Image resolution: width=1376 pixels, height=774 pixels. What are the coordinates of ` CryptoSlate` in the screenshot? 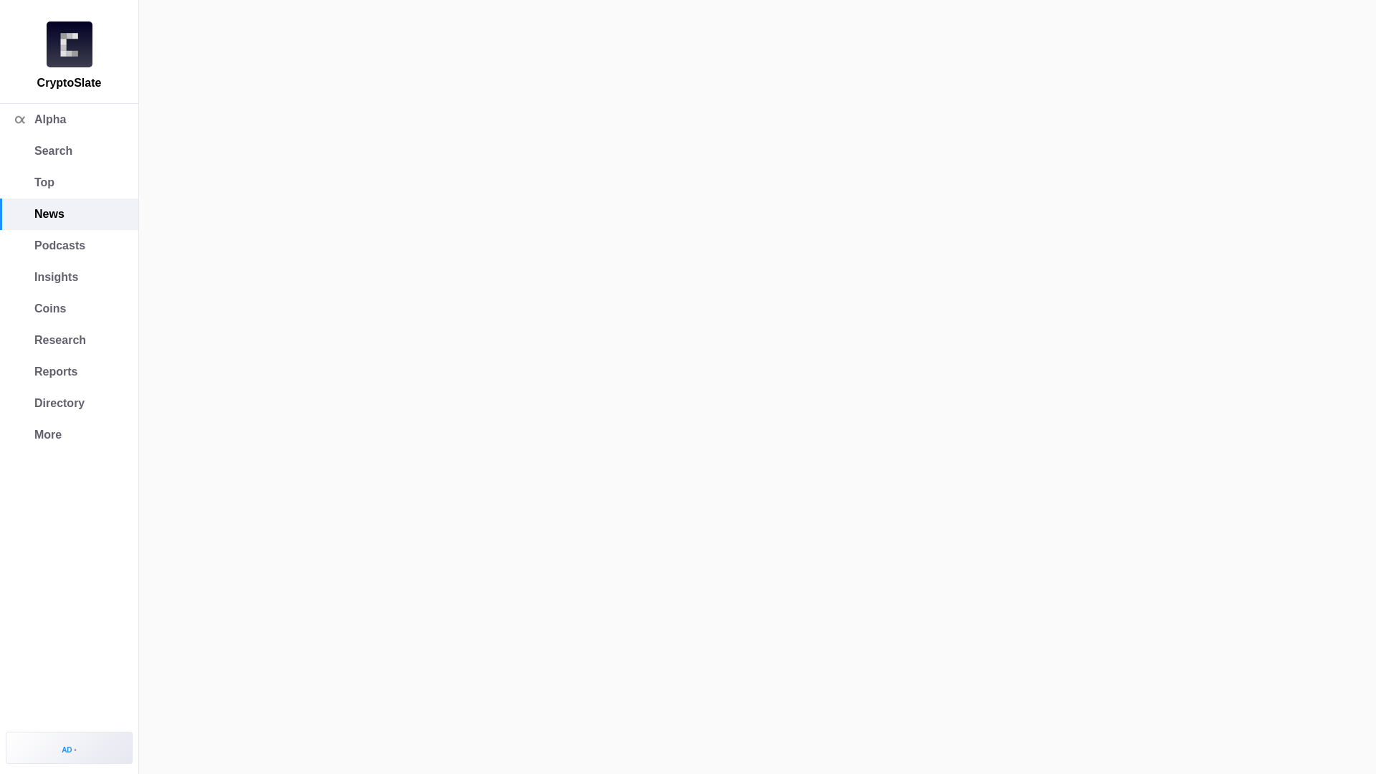 It's located at (69, 44).